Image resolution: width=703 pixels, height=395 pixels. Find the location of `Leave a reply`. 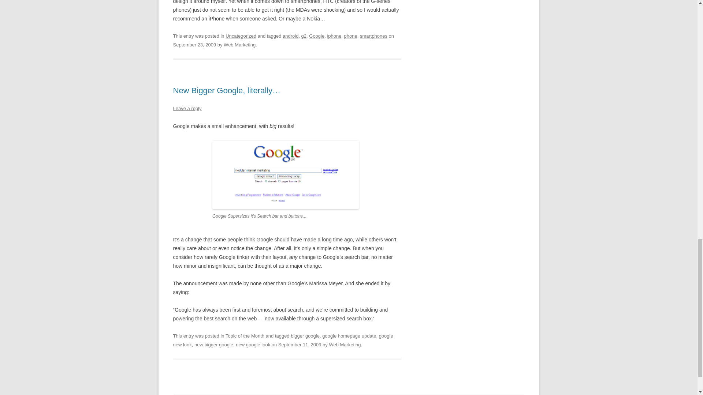

Leave a reply is located at coordinates (187, 108).